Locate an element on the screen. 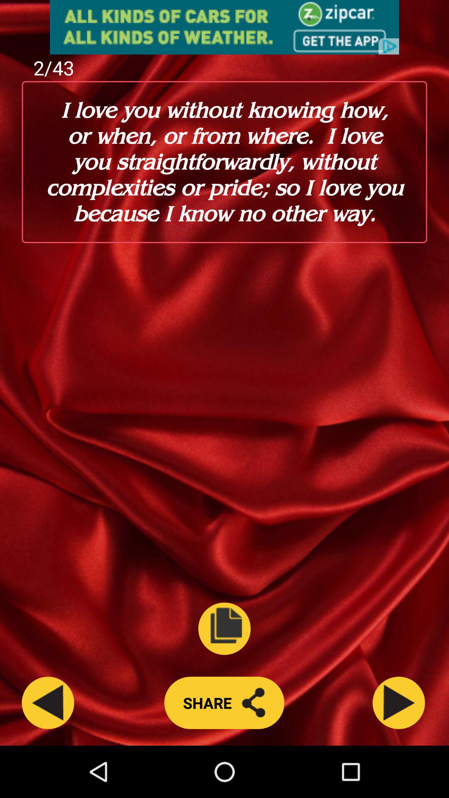  go to advertisement link is located at coordinates (224, 27).